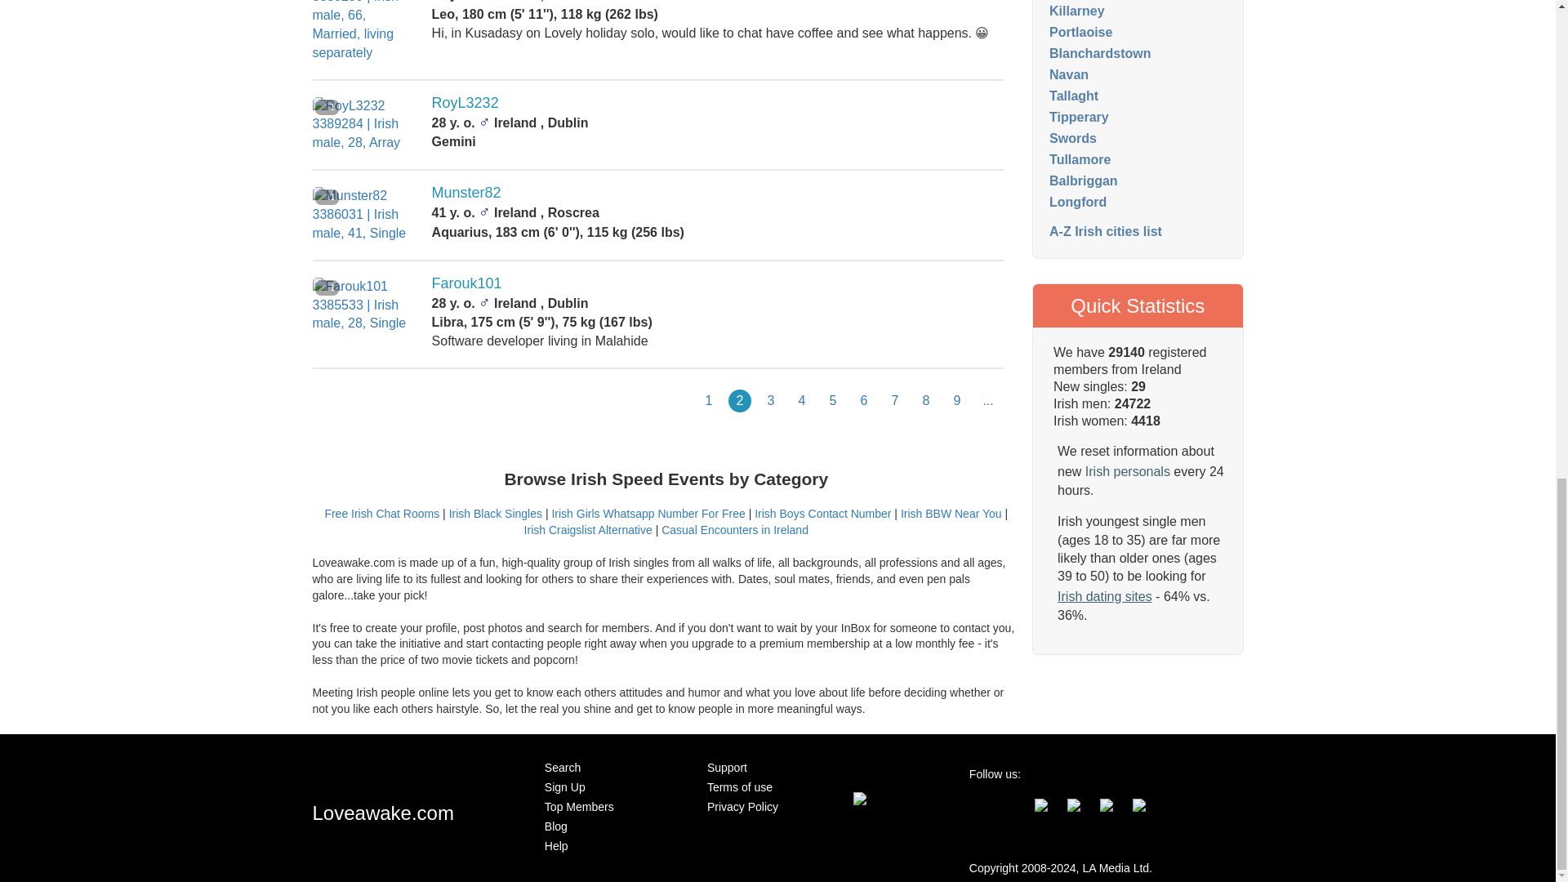  I want to click on Munster82, so click(467, 193).